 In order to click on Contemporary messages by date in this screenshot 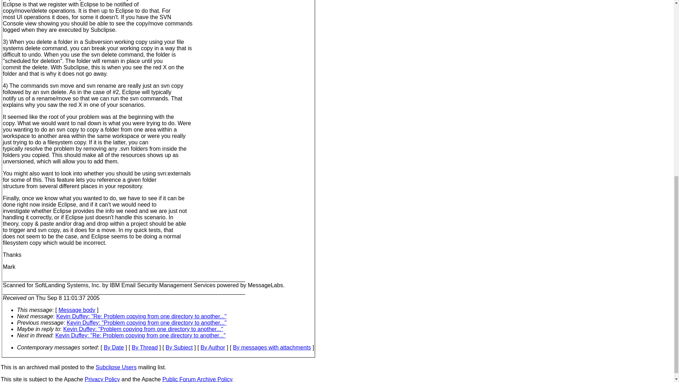, I will do `click(114, 347)`.